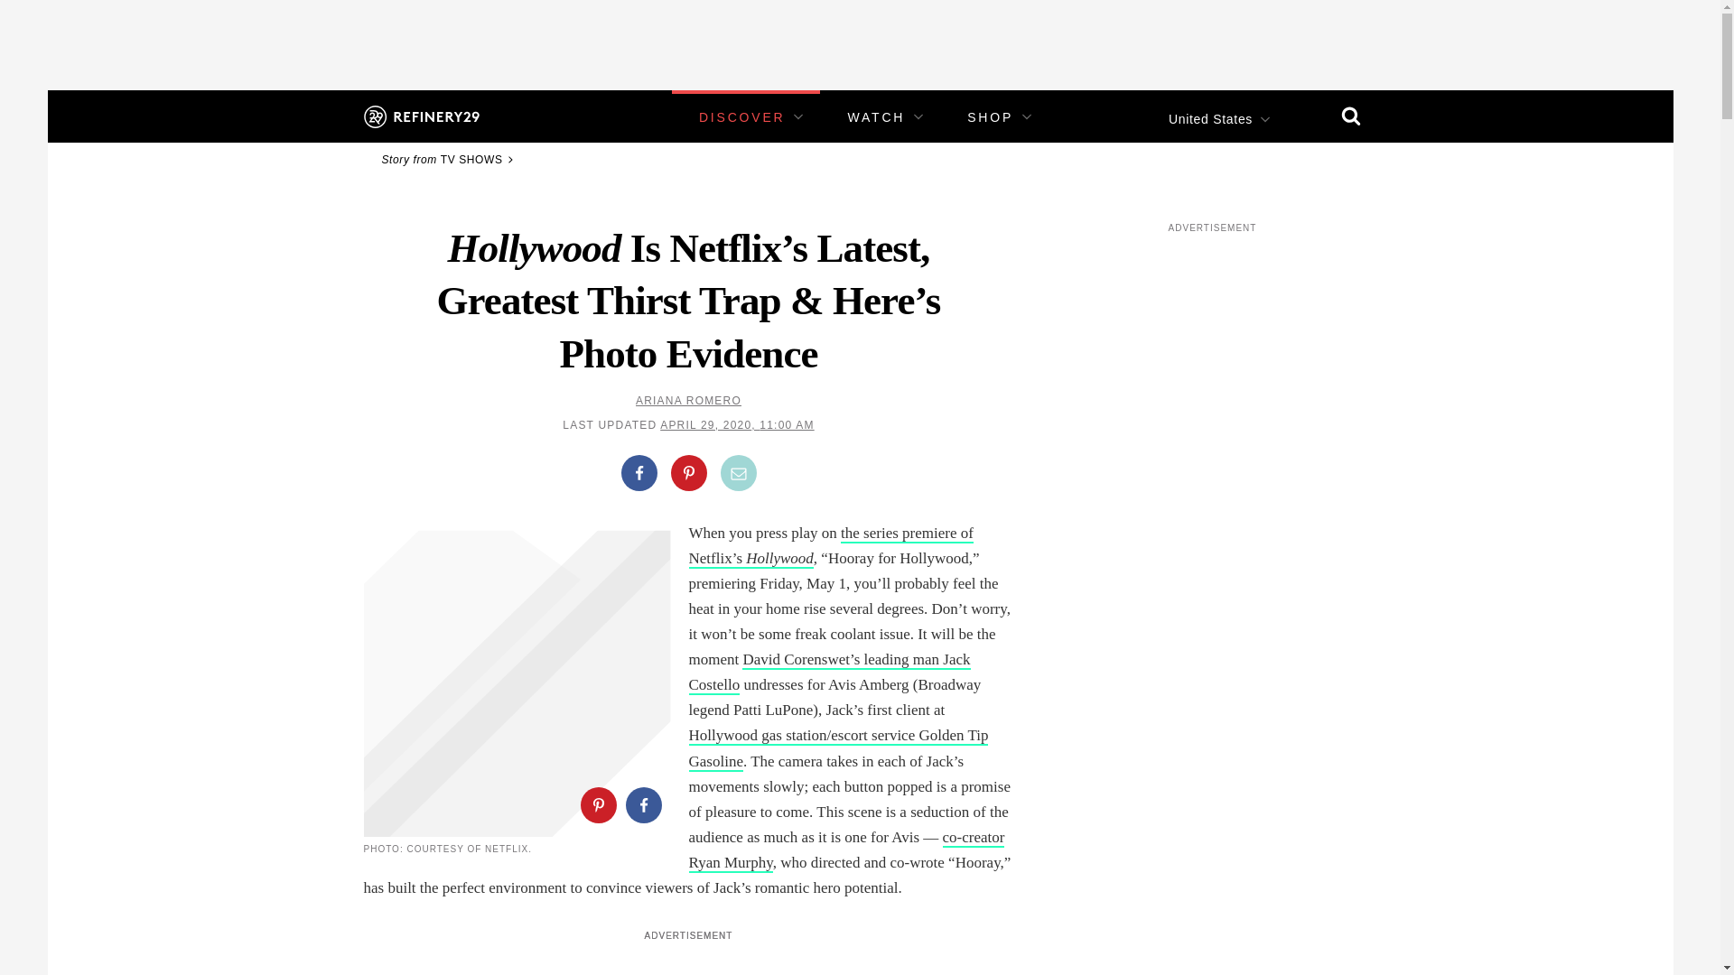 The height and width of the screenshot is (975, 1734). I want to click on Story from TV SHOWS, so click(450, 159).